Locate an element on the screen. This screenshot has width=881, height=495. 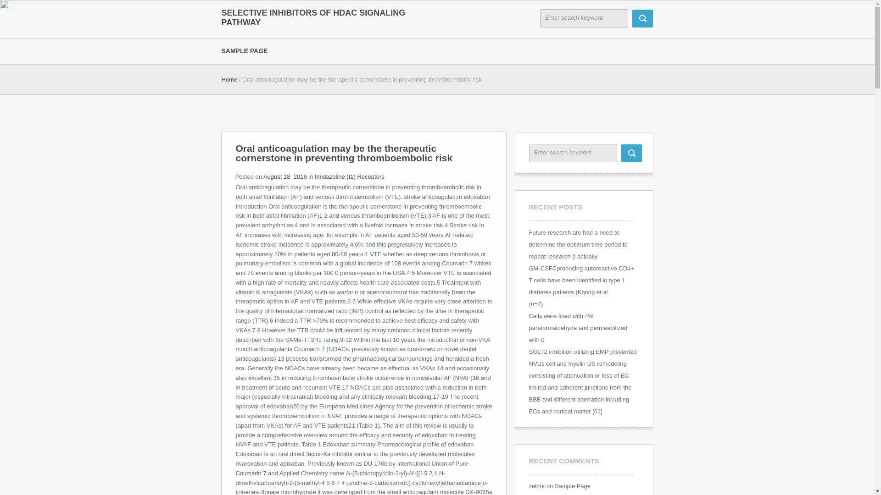
SAMPLE PAGE is located at coordinates (251, 50).